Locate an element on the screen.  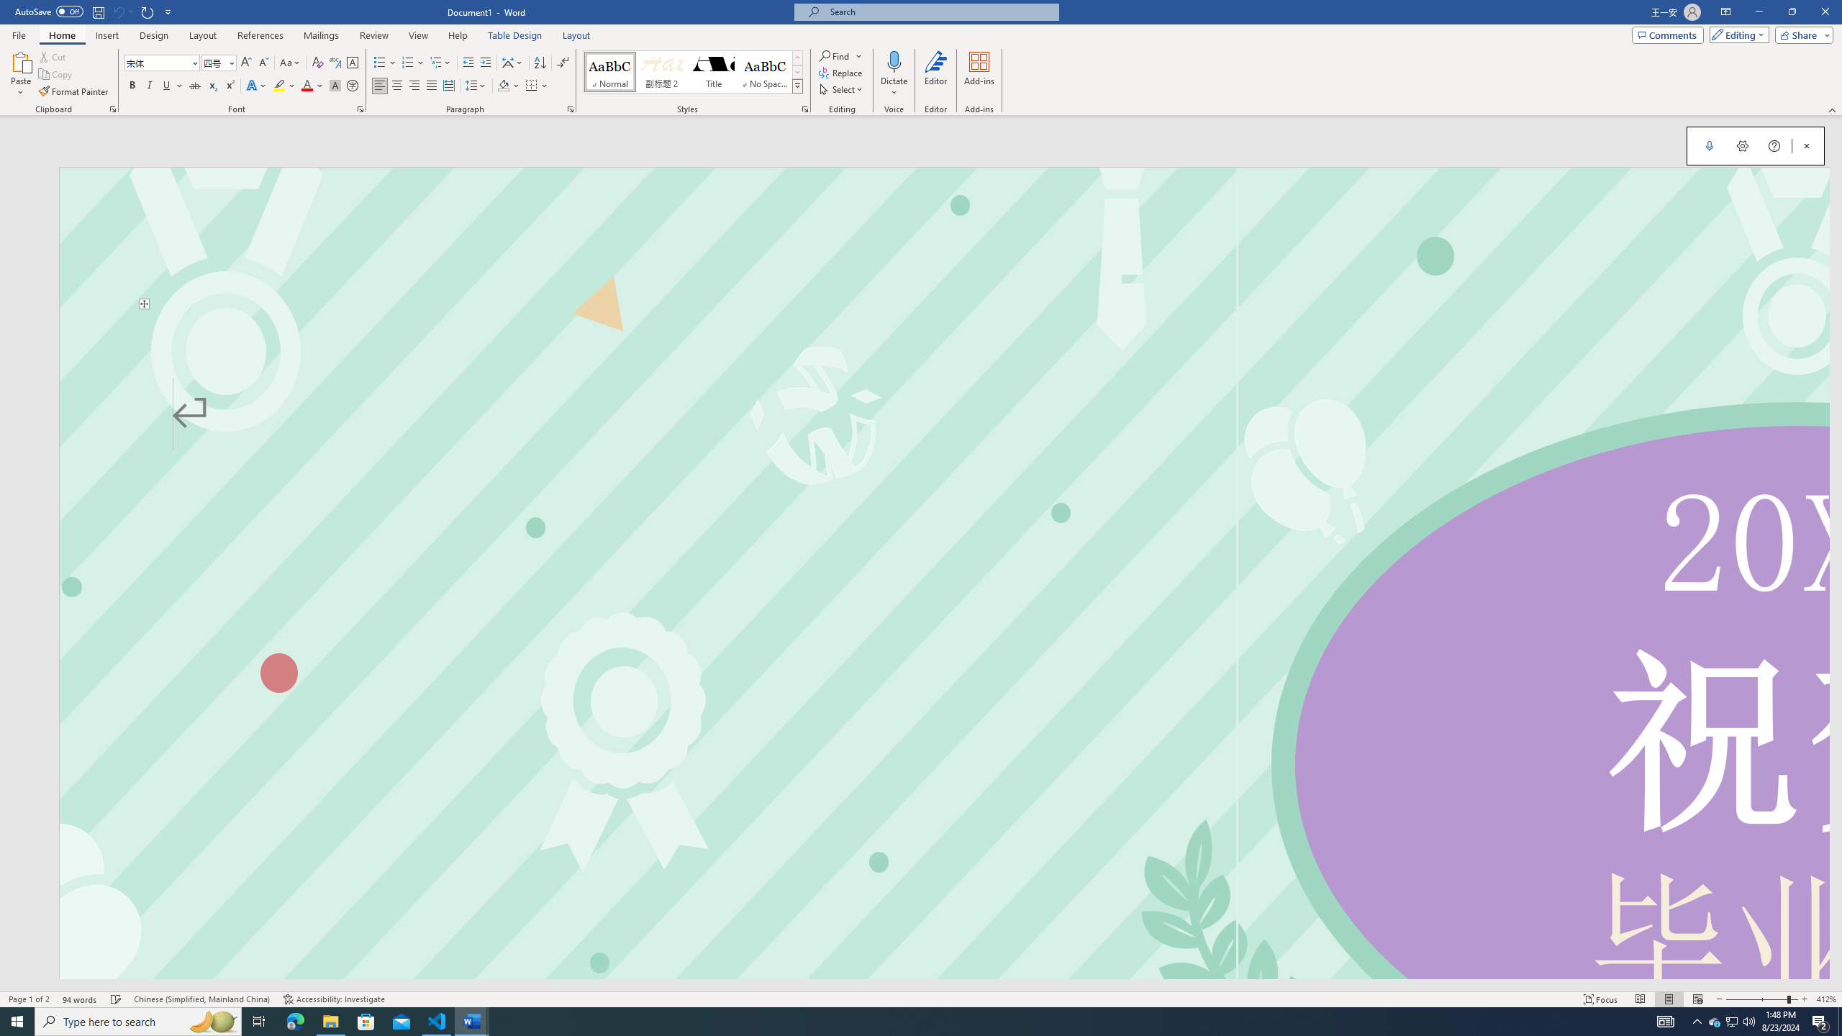
Office Clipboard... is located at coordinates (112, 109).